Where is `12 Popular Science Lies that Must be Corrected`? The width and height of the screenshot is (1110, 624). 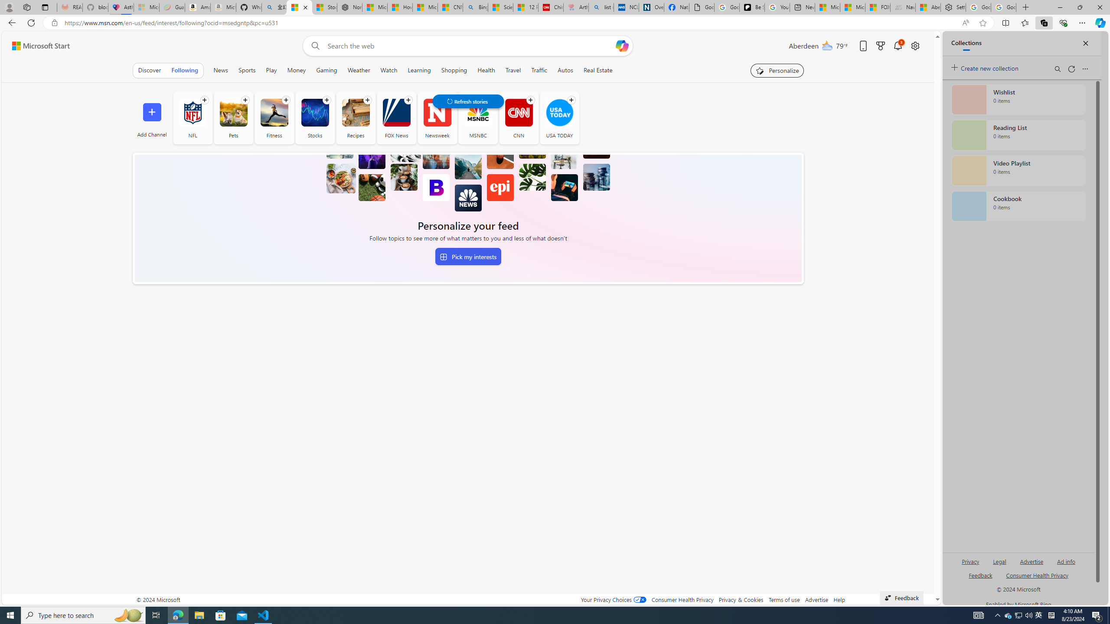
12 Popular Science Lies that Must be Corrected is located at coordinates (526, 7).